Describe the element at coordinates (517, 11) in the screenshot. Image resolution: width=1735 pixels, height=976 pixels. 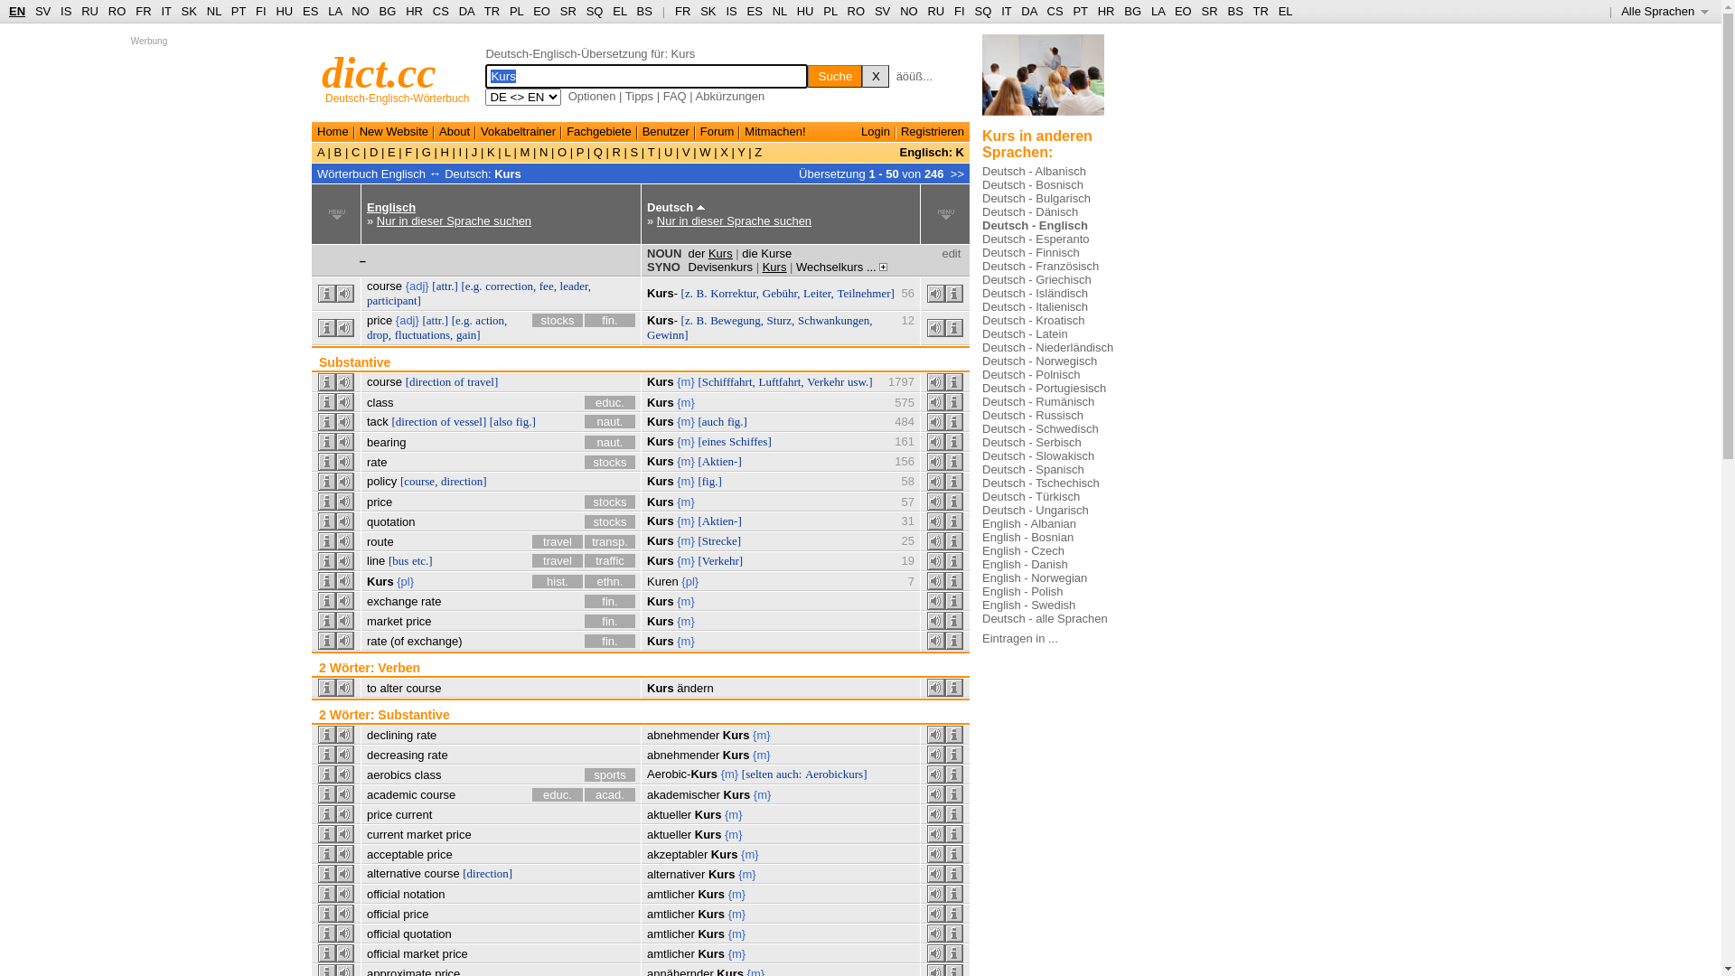
I see `PL` at that location.